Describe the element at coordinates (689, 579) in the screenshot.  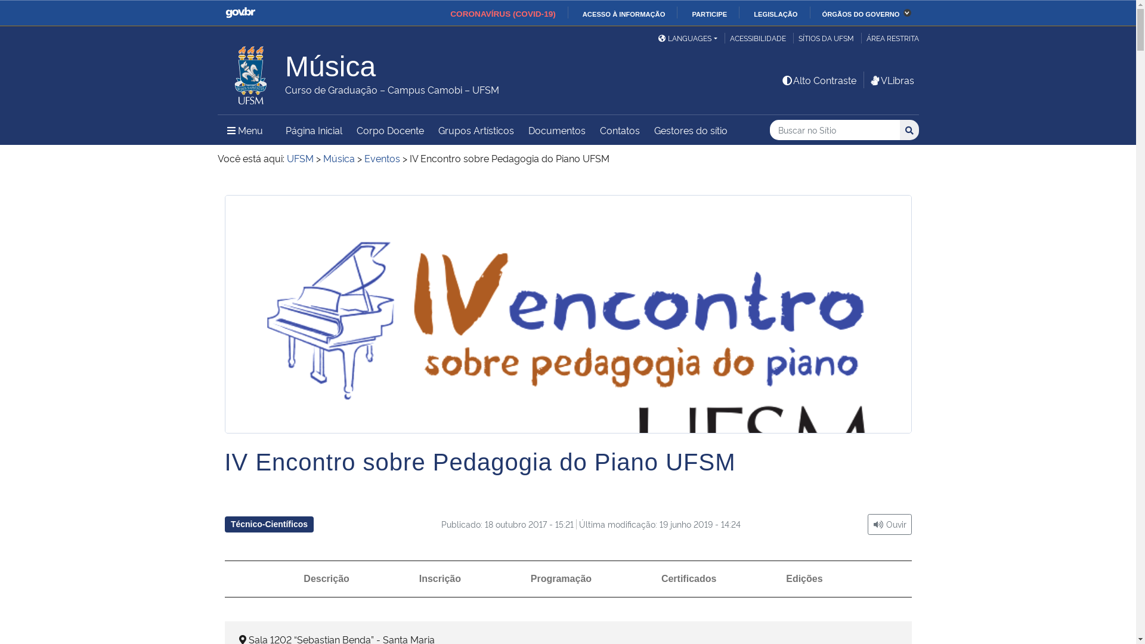
I see `Certificados` at that location.